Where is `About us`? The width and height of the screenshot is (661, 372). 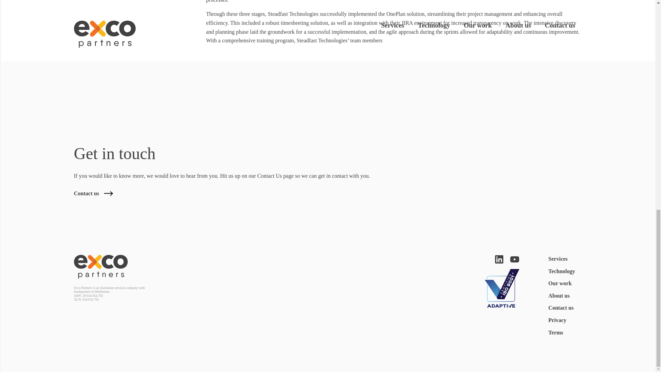
About us is located at coordinates (559, 297).